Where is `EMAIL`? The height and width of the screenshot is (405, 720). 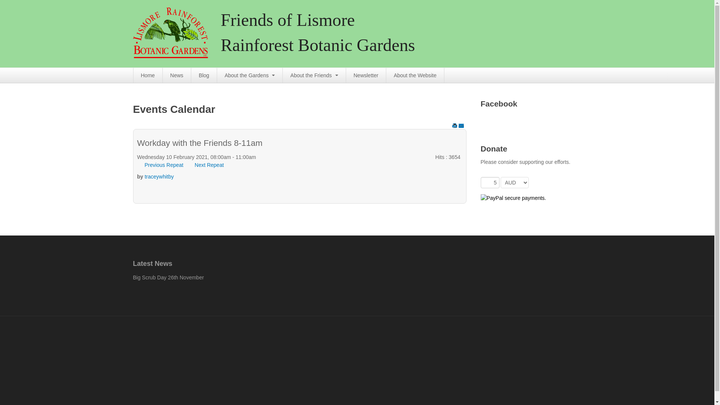
EMAIL is located at coordinates (461, 126).